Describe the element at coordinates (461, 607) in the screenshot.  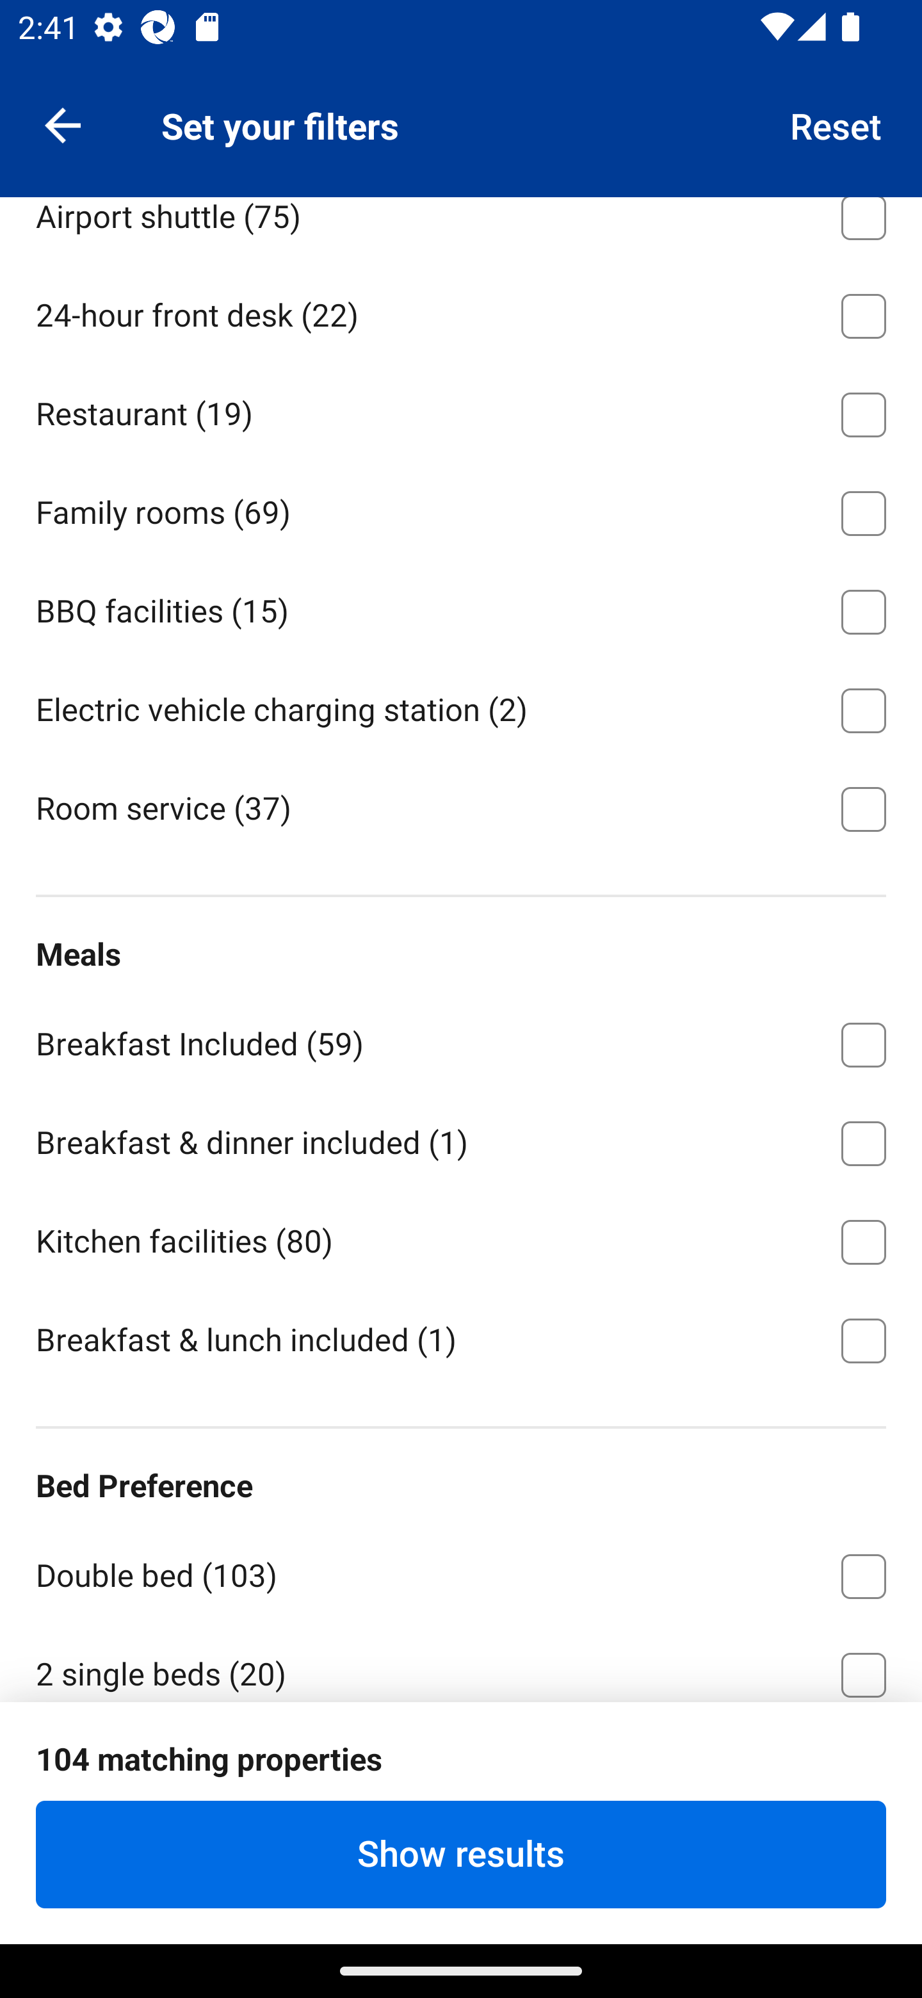
I see `BBQ facilities ⁦(15)` at that location.